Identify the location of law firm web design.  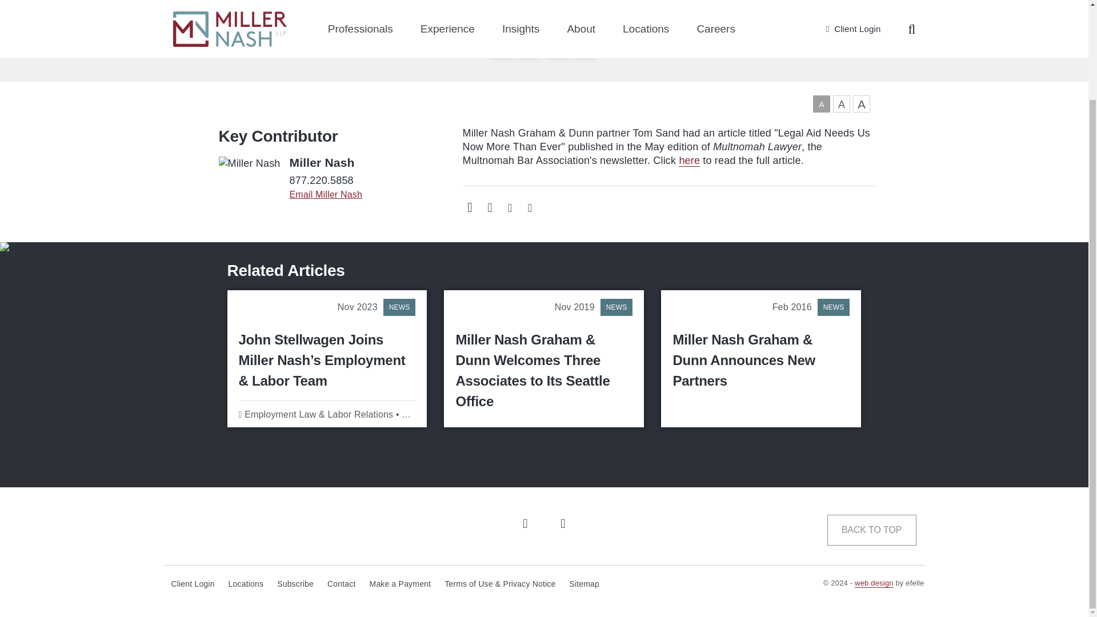
(874, 583).